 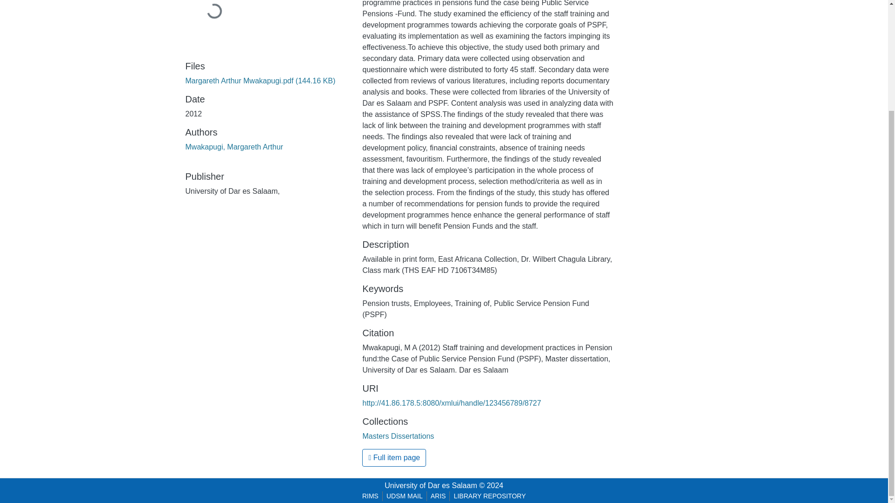 What do you see at coordinates (398, 436) in the screenshot?
I see `Masters Dissertations` at bounding box center [398, 436].